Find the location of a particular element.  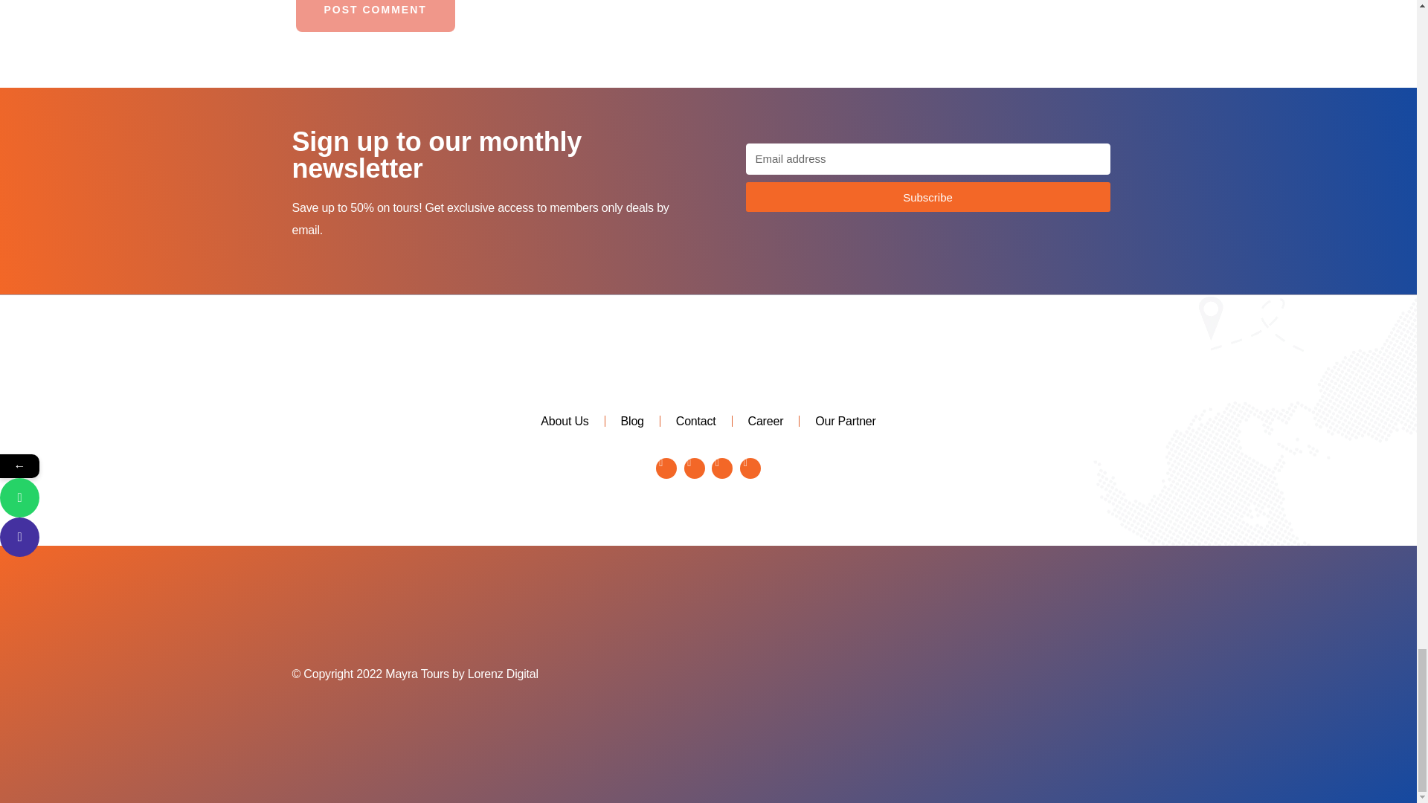

Post Comment is located at coordinates (375, 16).